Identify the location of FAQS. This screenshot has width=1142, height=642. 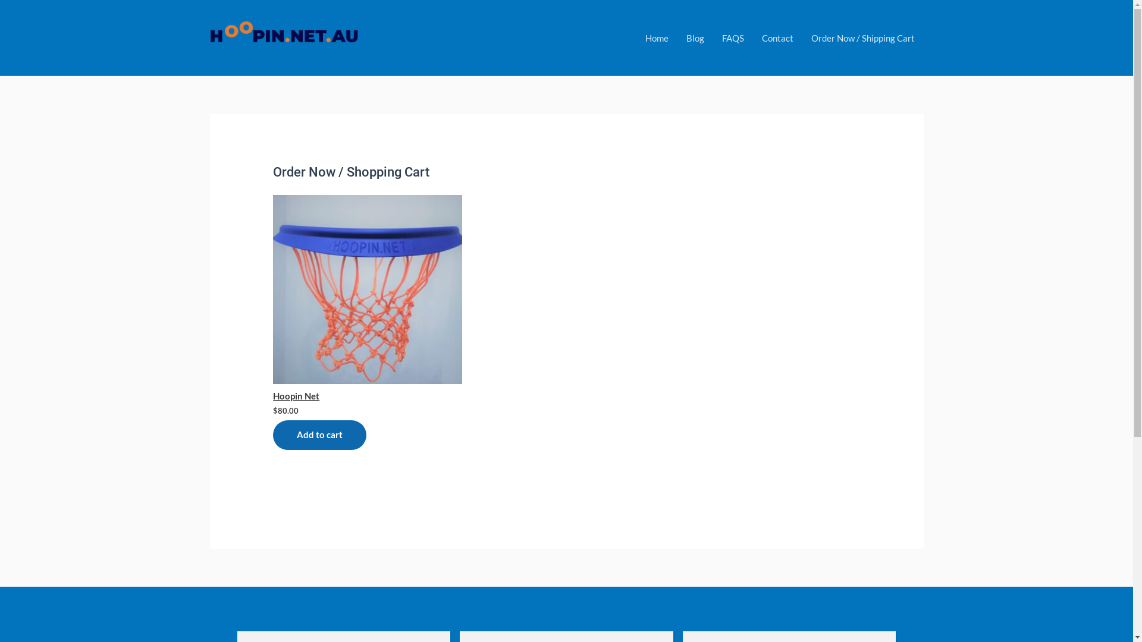
(733, 37).